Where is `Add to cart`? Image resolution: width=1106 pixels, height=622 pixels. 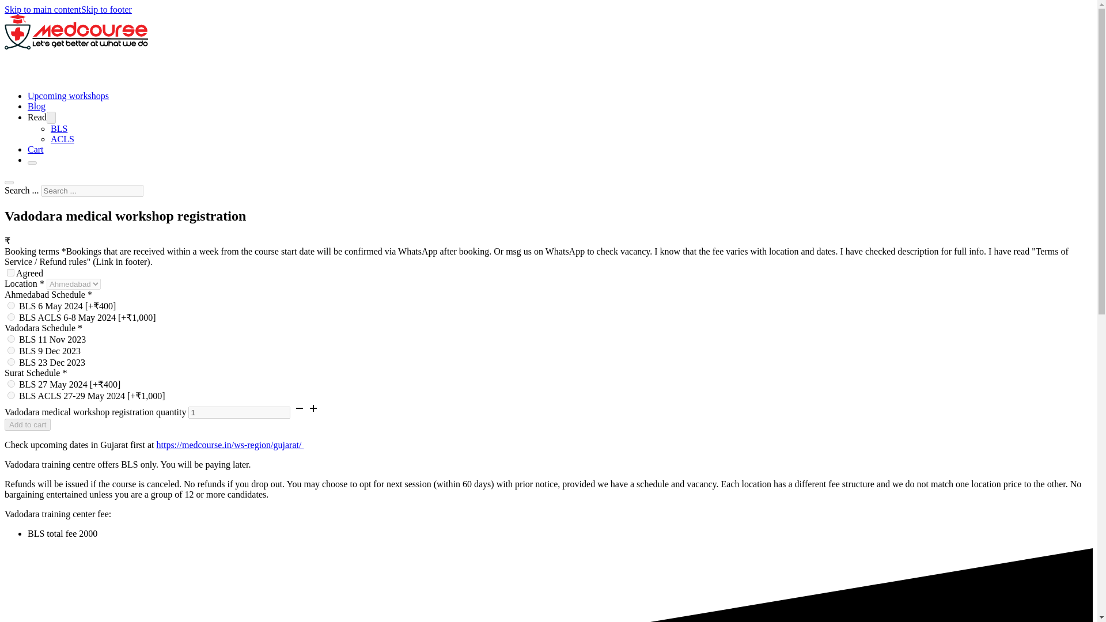 Add to cart is located at coordinates (28, 424).